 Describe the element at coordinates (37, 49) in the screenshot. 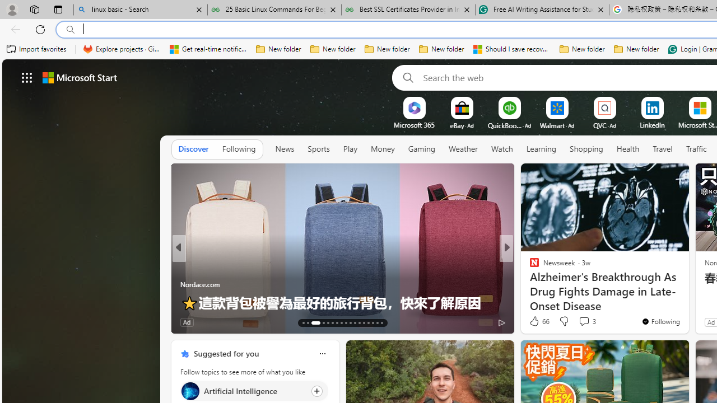

I see `Import favorites` at that location.